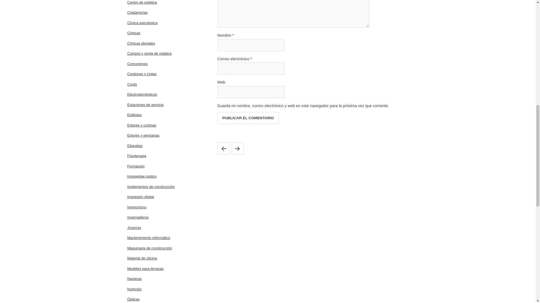  What do you see at coordinates (137, 207) in the screenshot?
I see `Interiorismo` at bounding box center [137, 207].